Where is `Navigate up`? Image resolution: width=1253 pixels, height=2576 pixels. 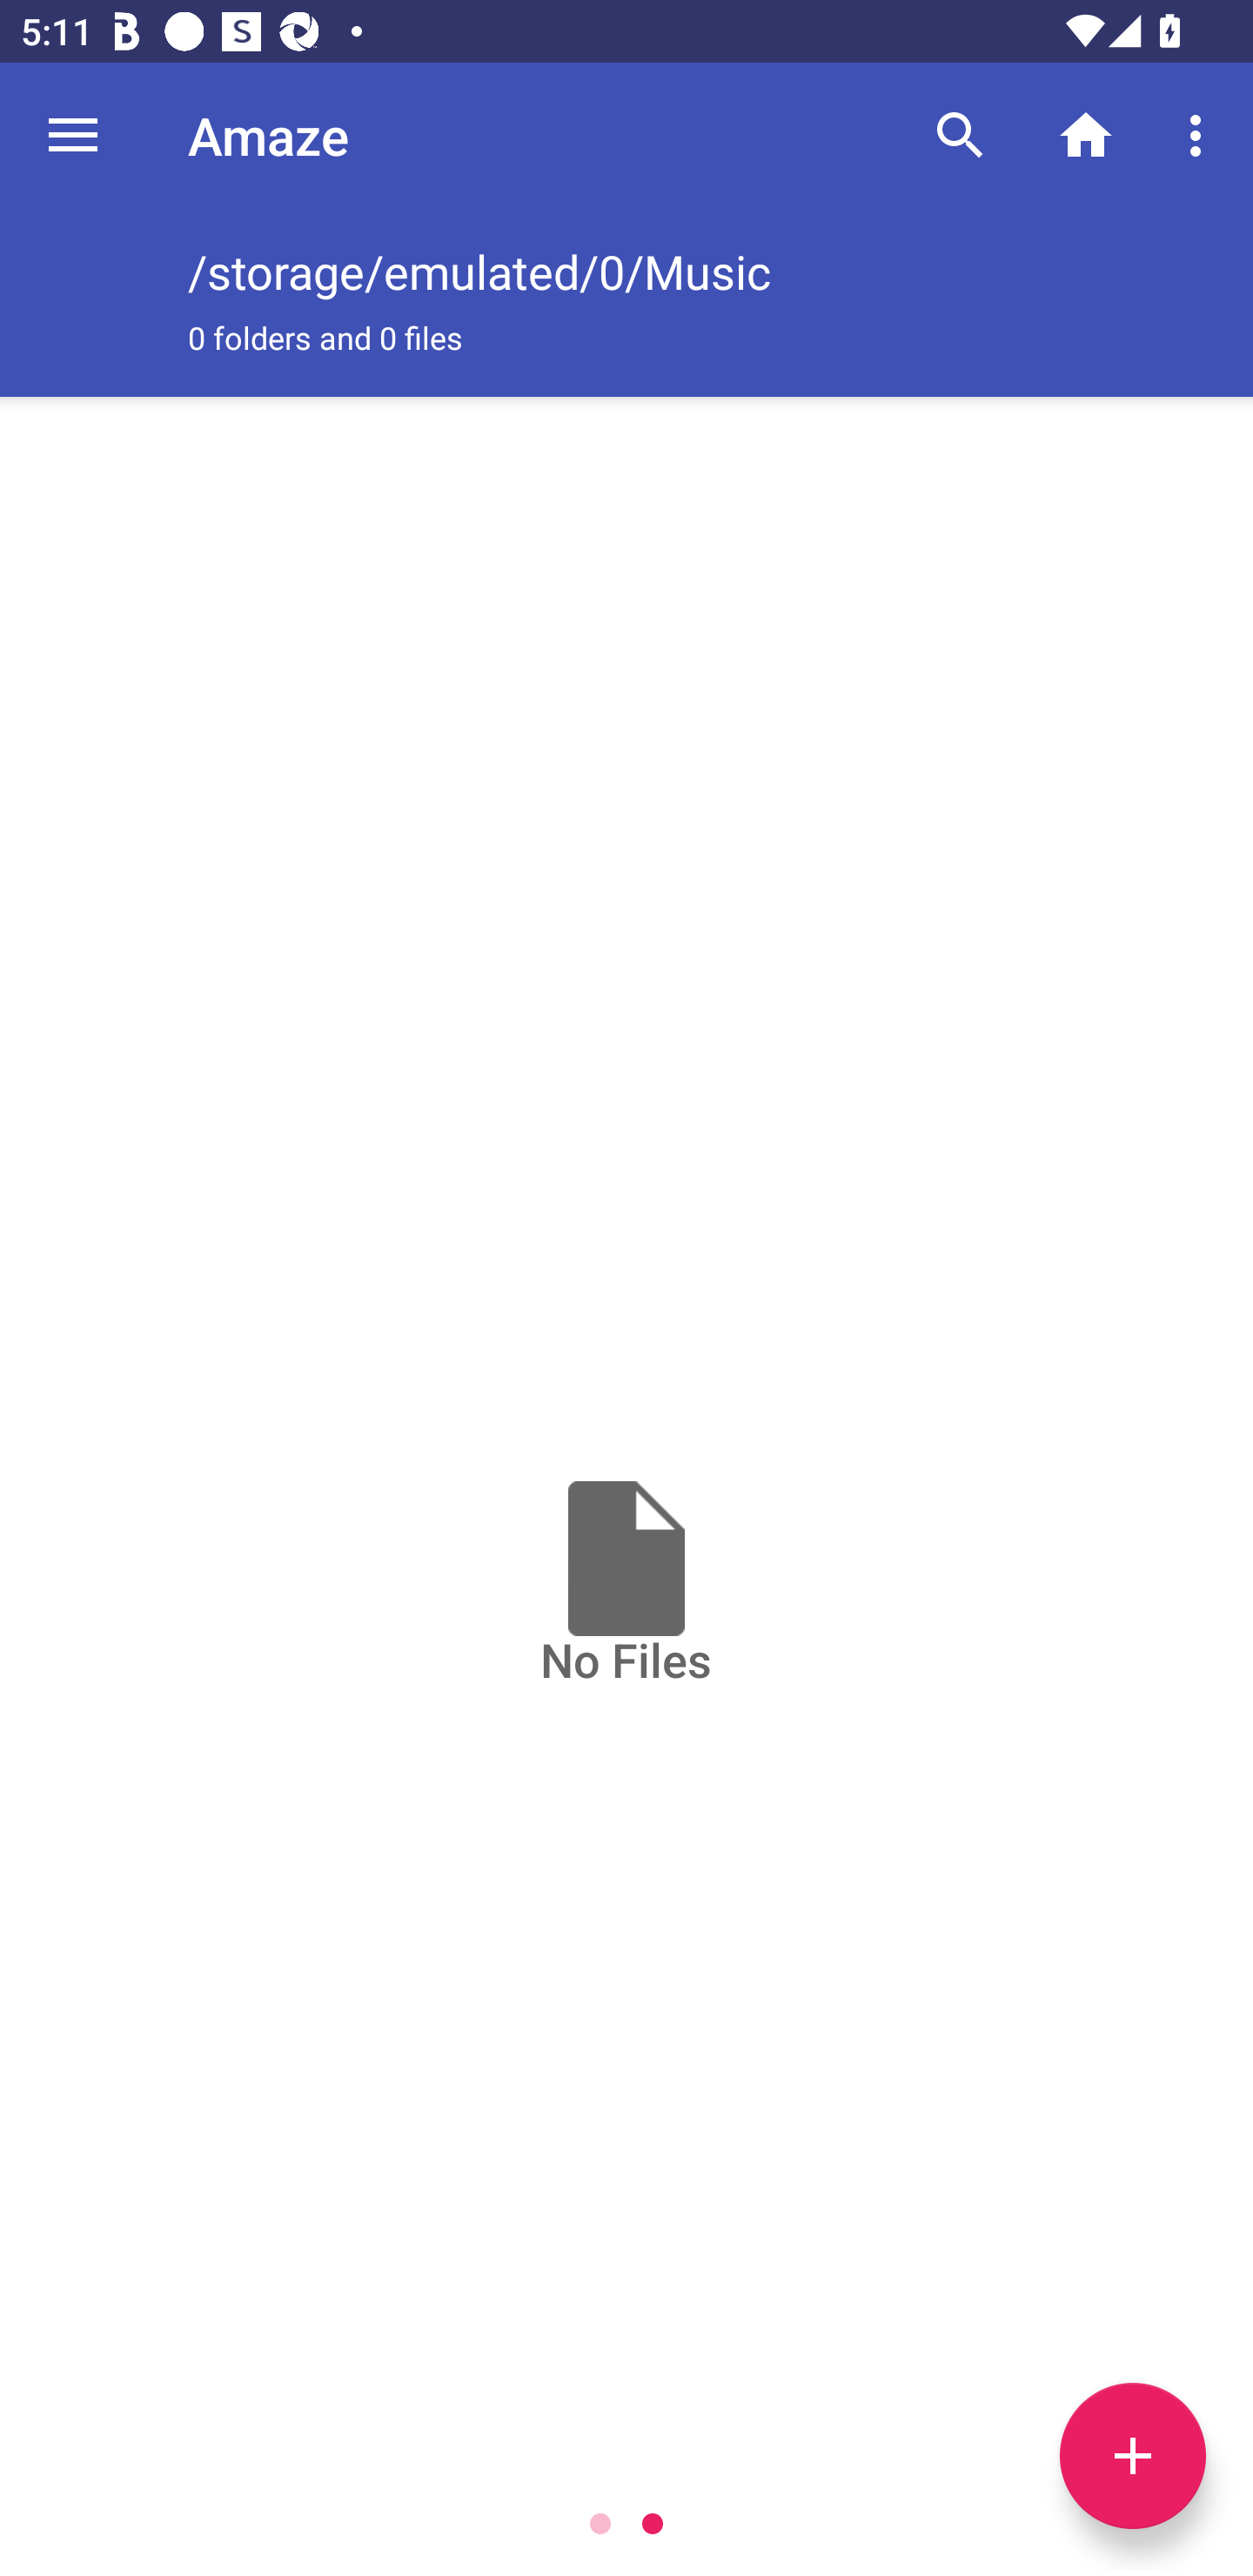
Navigate up is located at coordinates (73, 135).